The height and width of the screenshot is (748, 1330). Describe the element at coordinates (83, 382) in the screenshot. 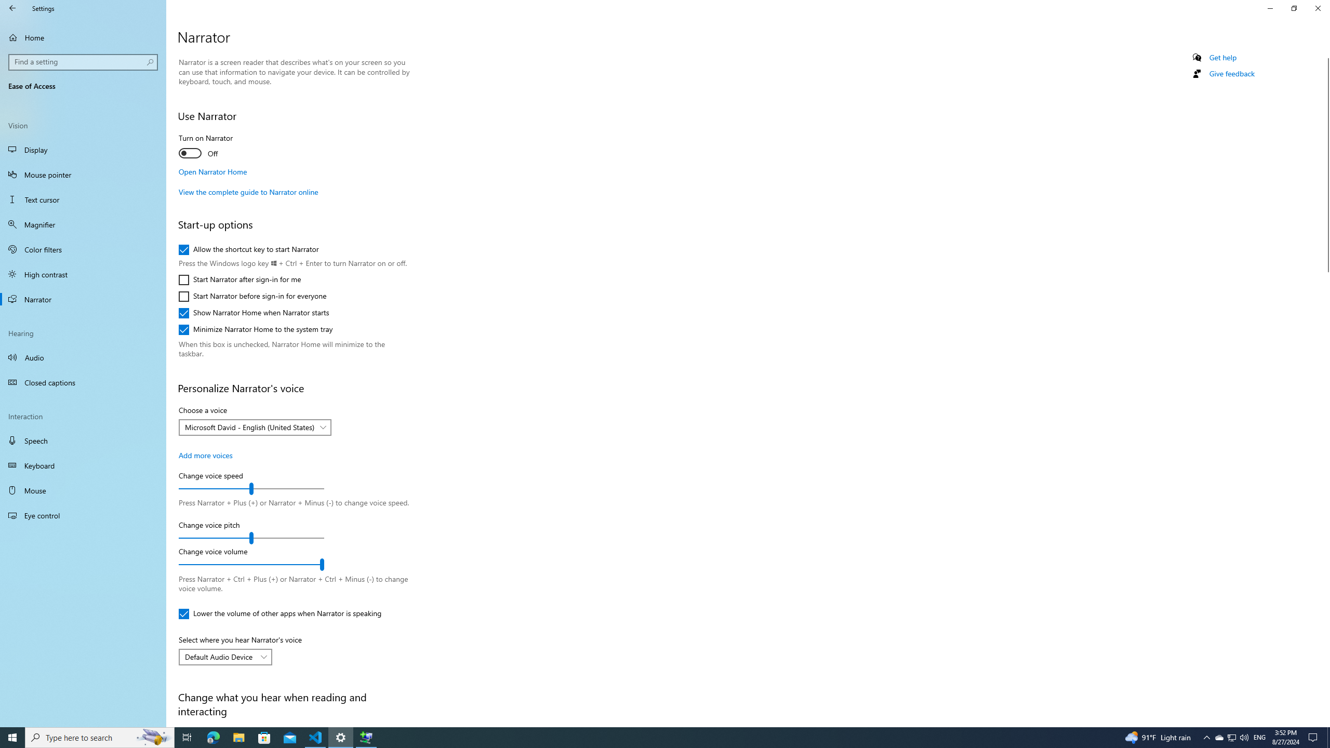

I see `Closed captions` at that location.